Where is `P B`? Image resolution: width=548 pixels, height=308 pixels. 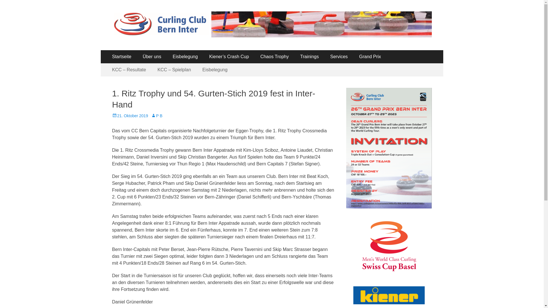
P B is located at coordinates (157, 116).